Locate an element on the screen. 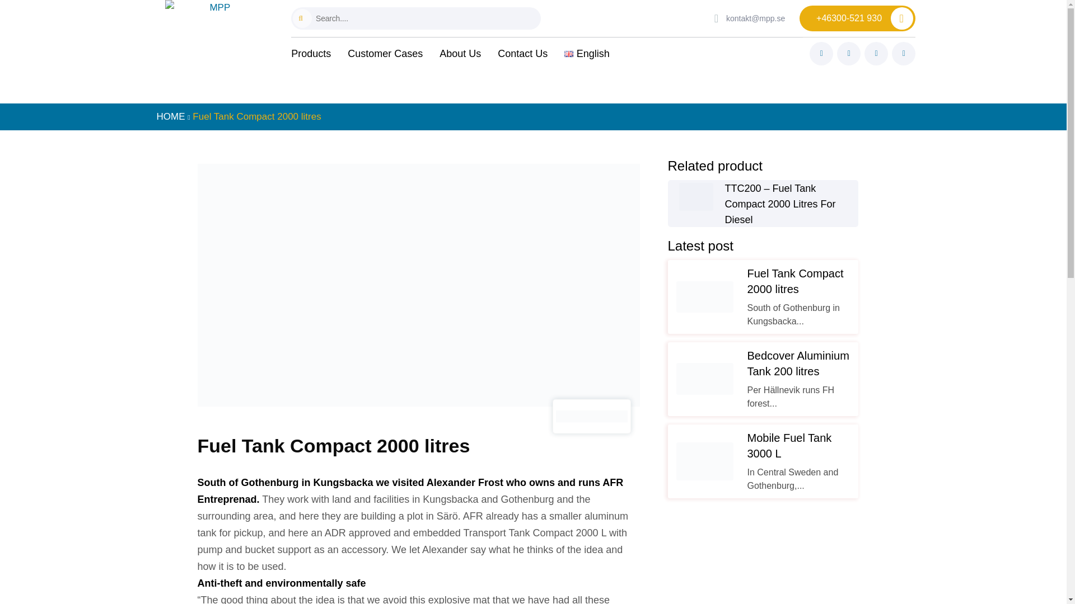 This screenshot has height=604, width=1075. Contact Us is located at coordinates (522, 54).